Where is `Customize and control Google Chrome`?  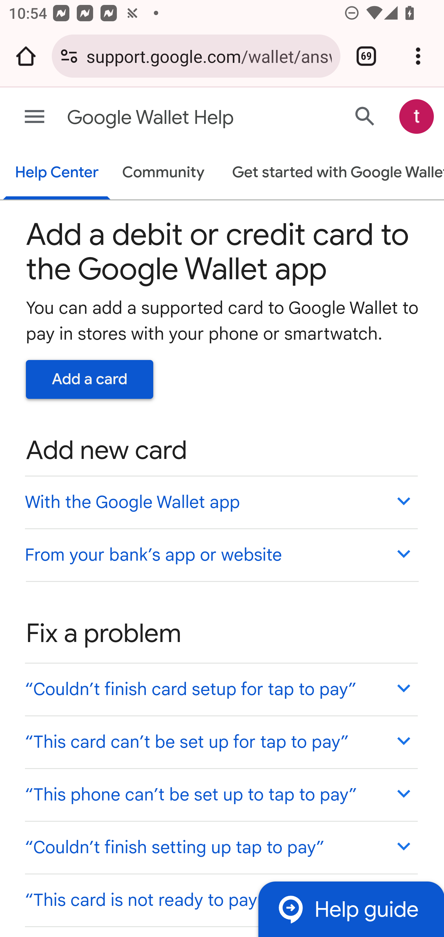 Customize and control Google Chrome is located at coordinates (418, 56).